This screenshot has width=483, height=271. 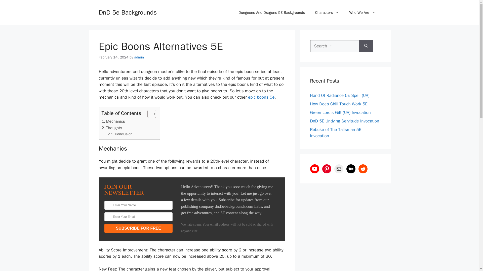 What do you see at coordinates (261, 97) in the screenshot?
I see `epic boons 5e` at bounding box center [261, 97].